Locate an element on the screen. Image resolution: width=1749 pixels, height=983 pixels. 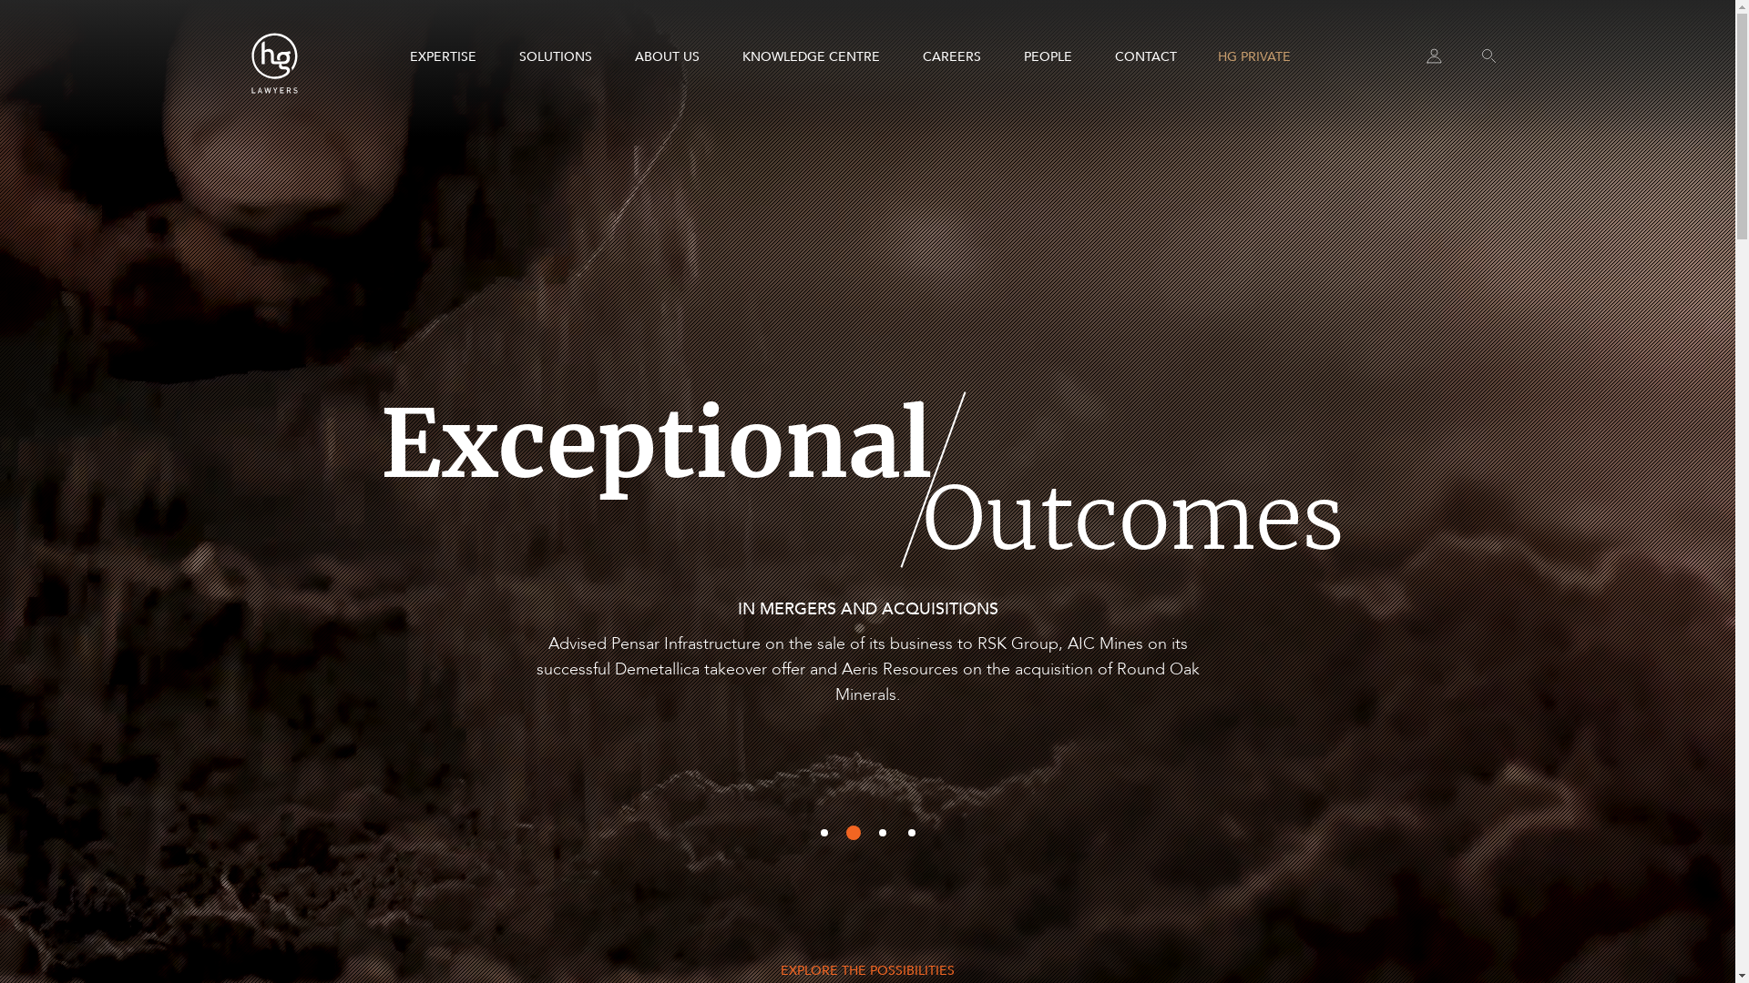
HG PRIVATE is located at coordinates (1253, 57).